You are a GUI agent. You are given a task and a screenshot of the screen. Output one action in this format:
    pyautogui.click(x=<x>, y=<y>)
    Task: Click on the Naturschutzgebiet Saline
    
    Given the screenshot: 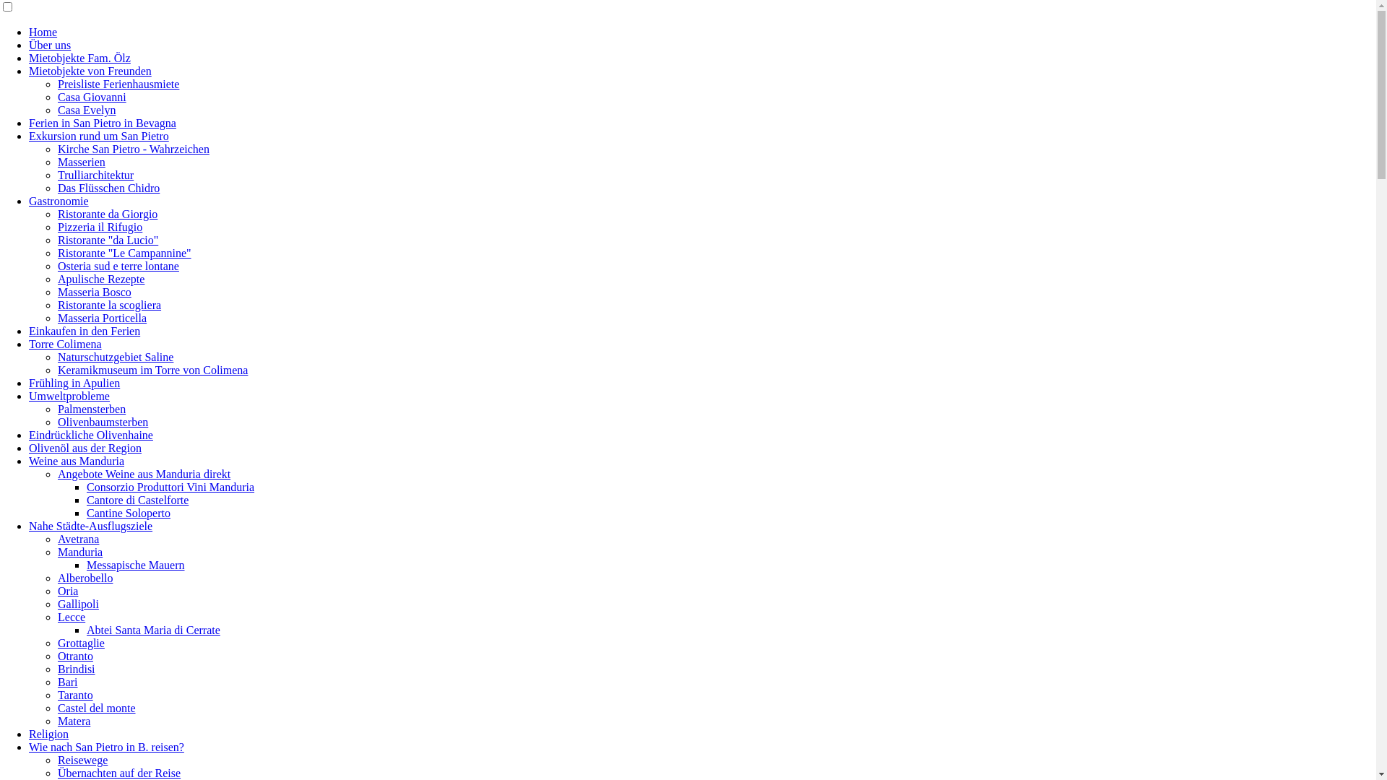 What is the action you would take?
    pyautogui.click(x=116, y=357)
    